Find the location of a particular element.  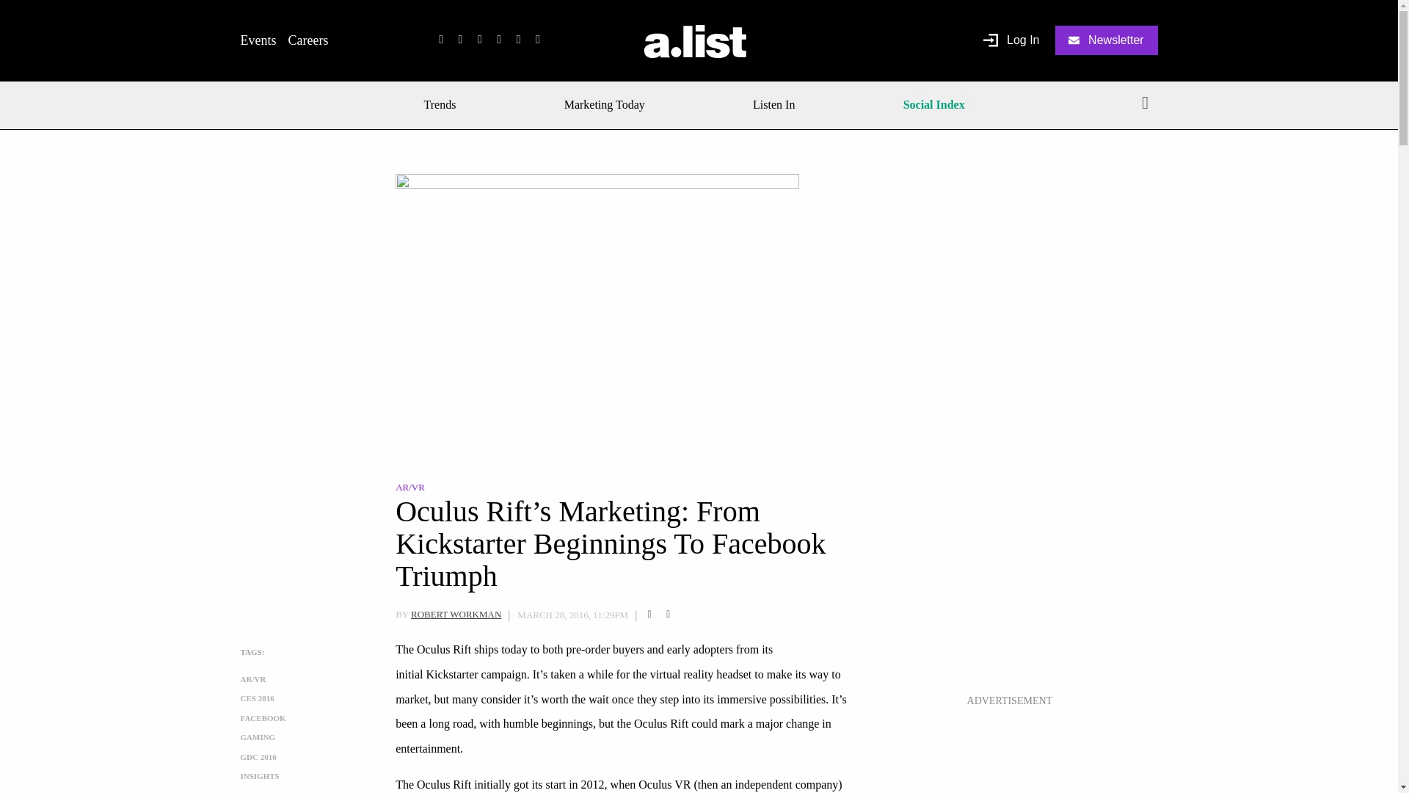

Listen In is located at coordinates (773, 104).